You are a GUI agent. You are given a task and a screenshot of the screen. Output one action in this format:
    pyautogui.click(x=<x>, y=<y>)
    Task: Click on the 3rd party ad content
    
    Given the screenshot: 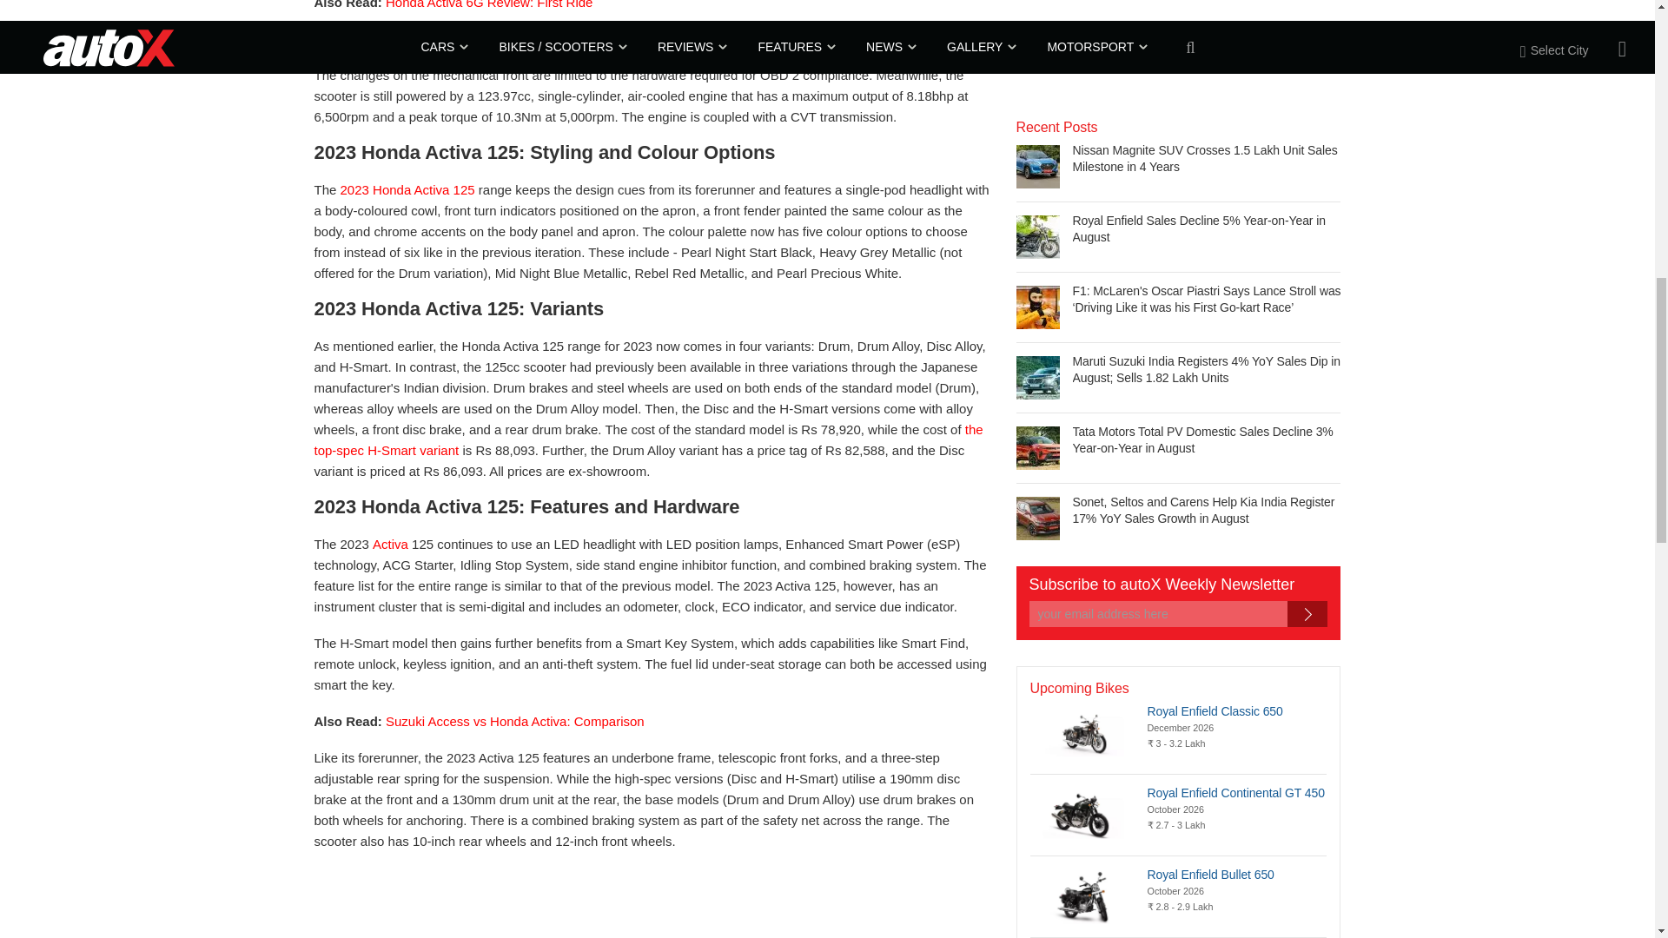 What is the action you would take?
    pyautogui.click(x=651, y=908)
    